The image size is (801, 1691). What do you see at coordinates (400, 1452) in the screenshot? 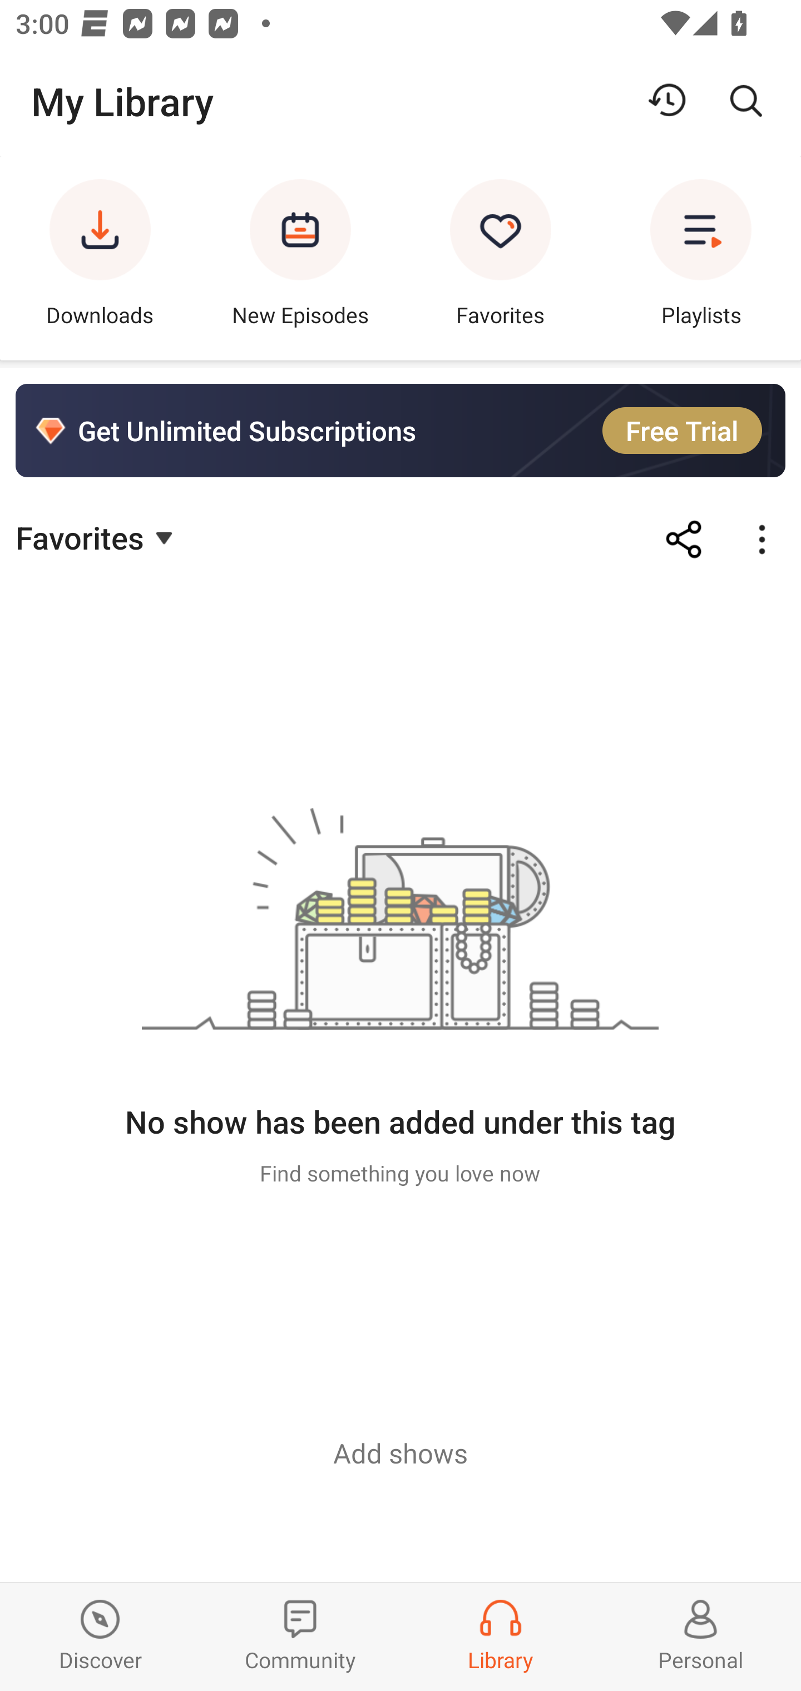
I see `Add shows` at bounding box center [400, 1452].